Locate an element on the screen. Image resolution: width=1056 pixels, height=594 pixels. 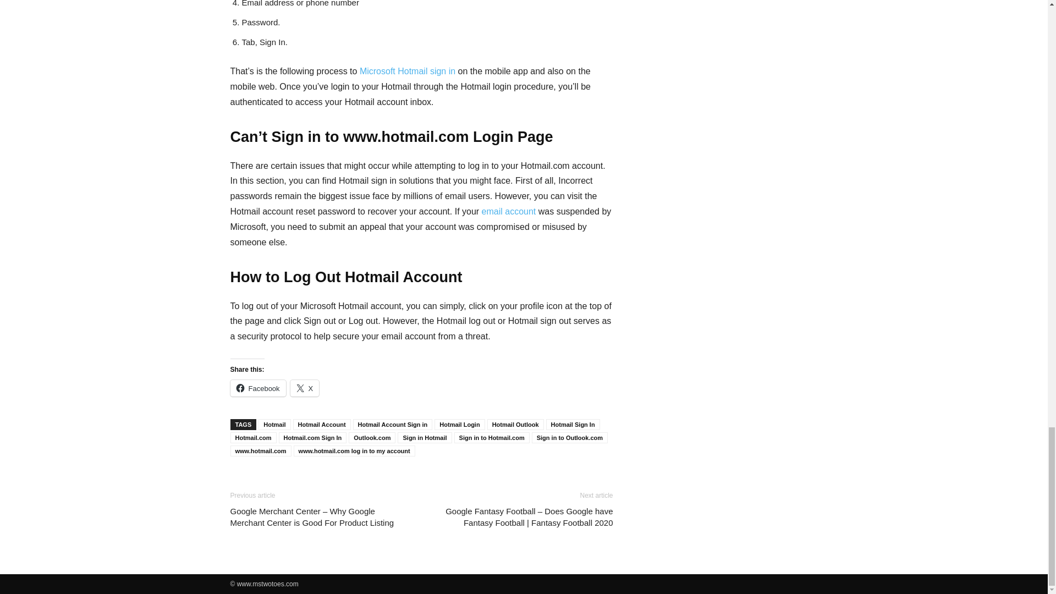
Hotmail.com Sign In is located at coordinates (312, 438).